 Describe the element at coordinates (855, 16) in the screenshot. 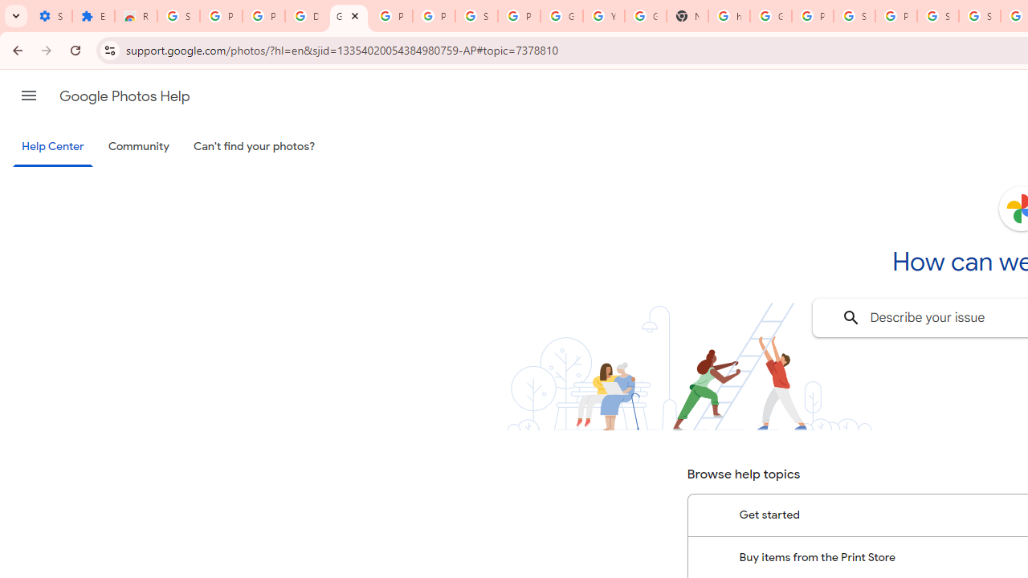

I see `Sign in - Google Accounts` at that location.